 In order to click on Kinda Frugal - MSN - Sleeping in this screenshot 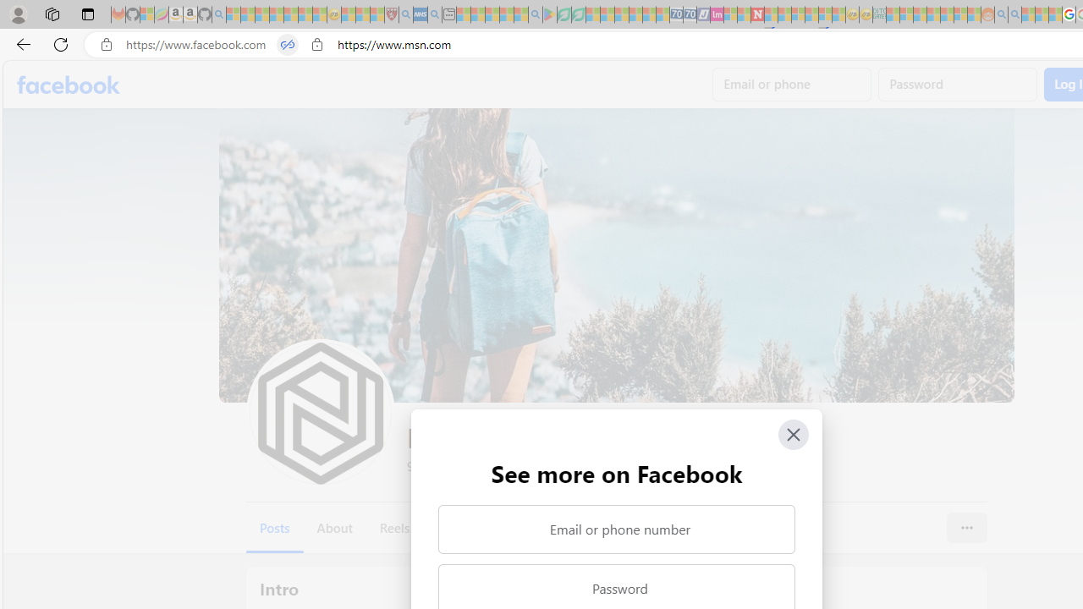, I will do `click(948, 15)`.